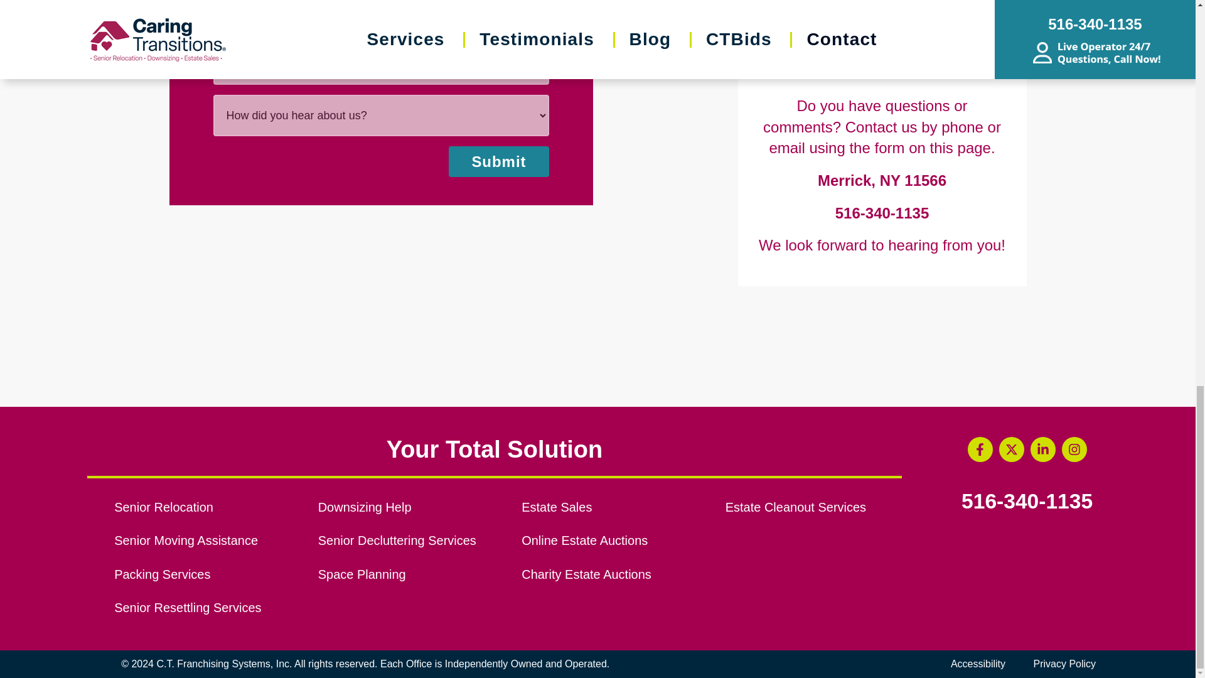 The width and height of the screenshot is (1205, 678). What do you see at coordinates (405, 575) in the screenshot?
I see `Space Planning` at bounding box center [405, 575].